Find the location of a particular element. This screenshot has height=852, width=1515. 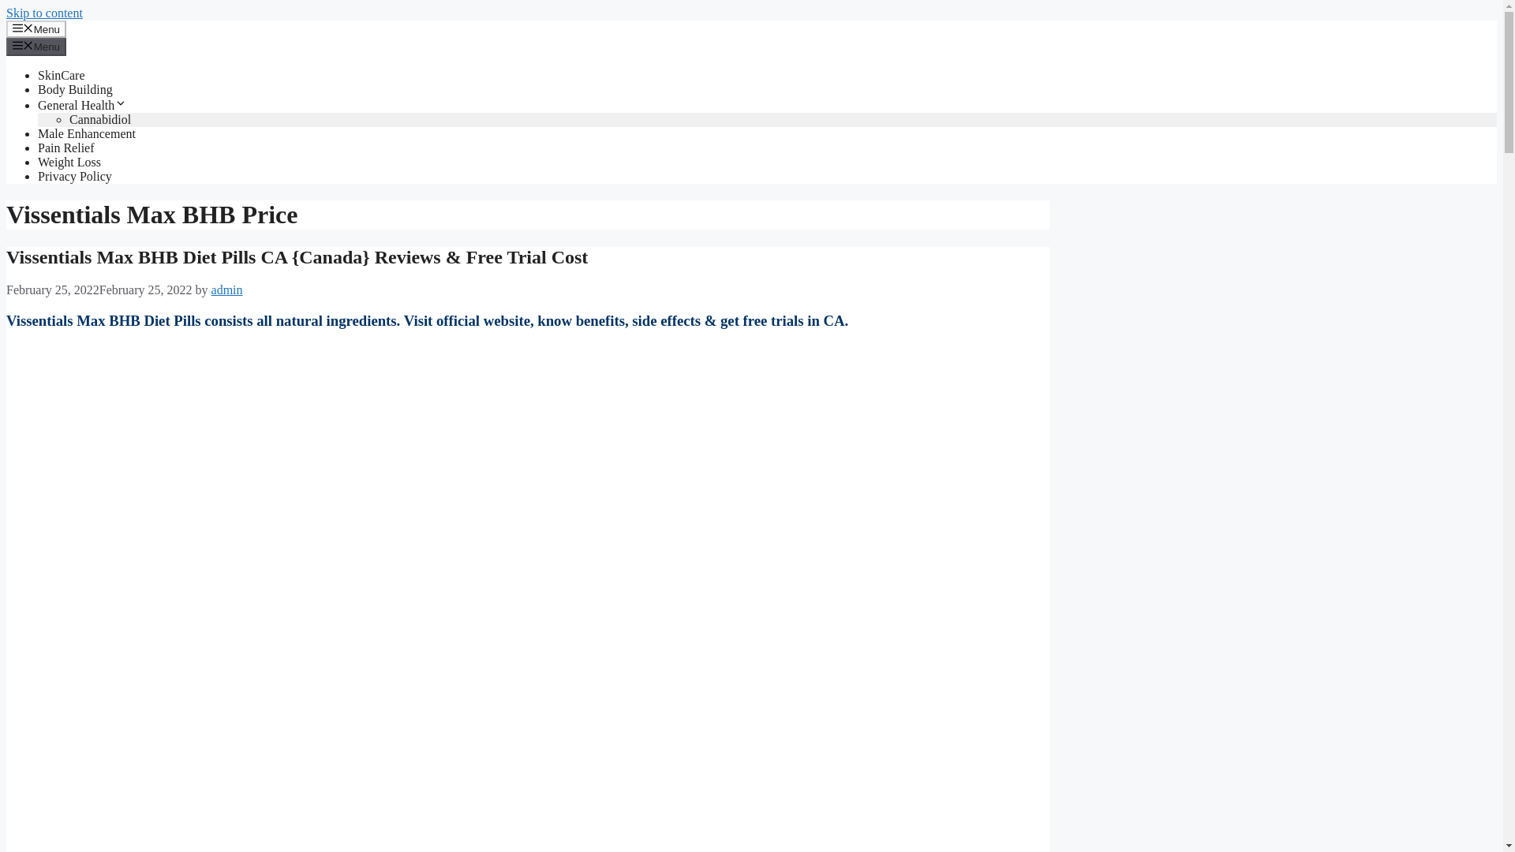

Pain Relief is located at coordinates (66, 148).